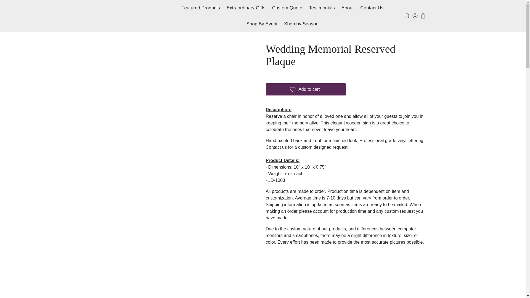  What do you see at coordinates (200, 8) in the screenshot?
I see `Featured Products` at bounding box center [200, 8].